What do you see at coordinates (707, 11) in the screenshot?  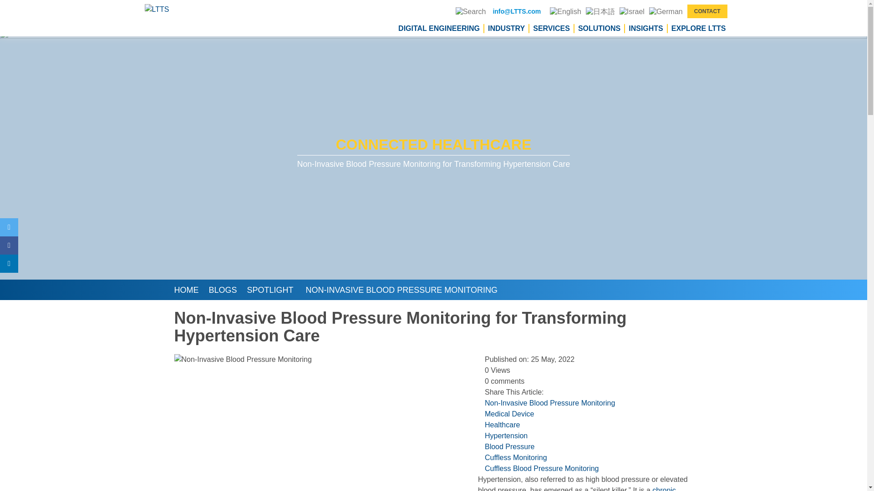 I see `CONTACT` at bounding box center [707, 11].